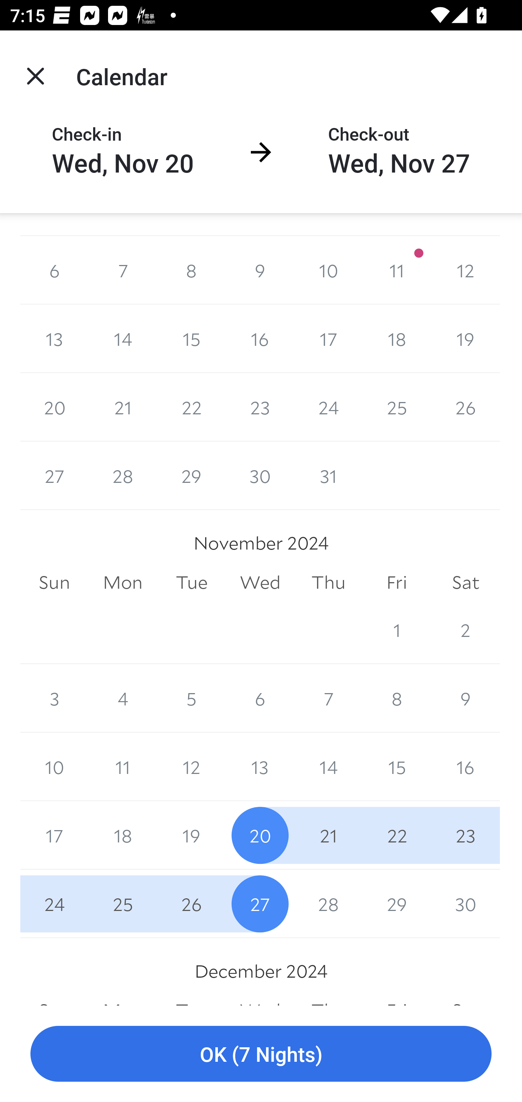 Image resolution: width=522 pixels, height=1102 pixels. What do you see at coordinates (328, 767) in the screenshot?
I see `14 14 November 2024` at bounding box center [328, 767].